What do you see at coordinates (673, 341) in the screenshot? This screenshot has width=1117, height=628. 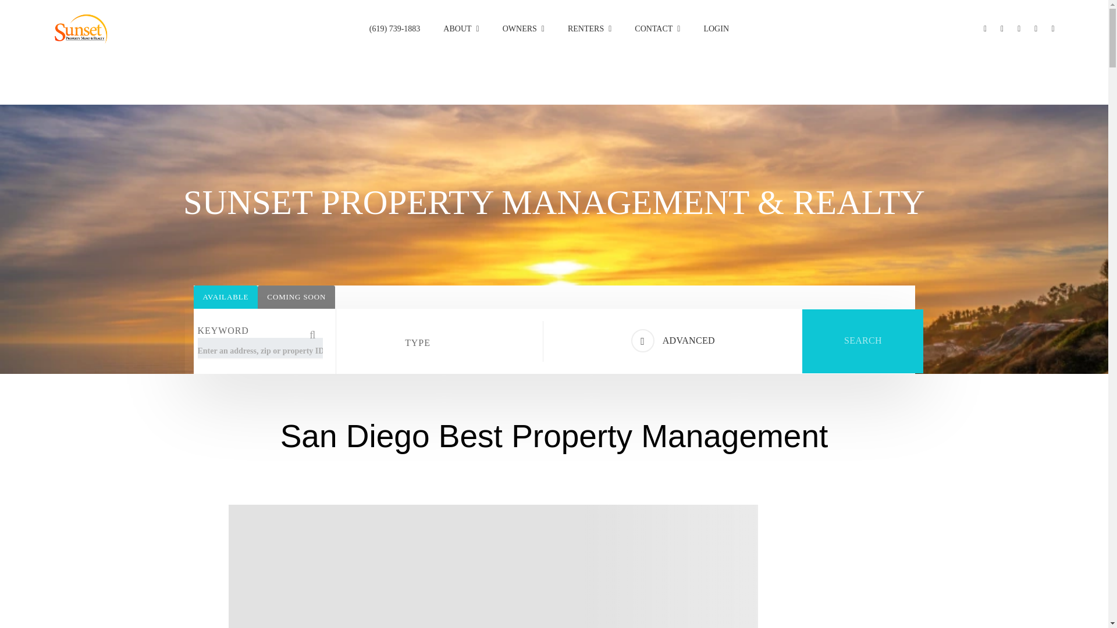 I see `ADVANCED` at bounding box center [673, 341].